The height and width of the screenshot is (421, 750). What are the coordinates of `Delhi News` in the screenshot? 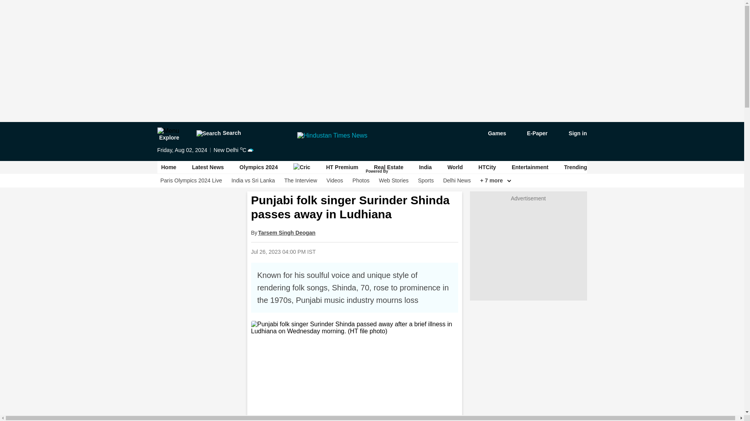 It's located at (457, 180).